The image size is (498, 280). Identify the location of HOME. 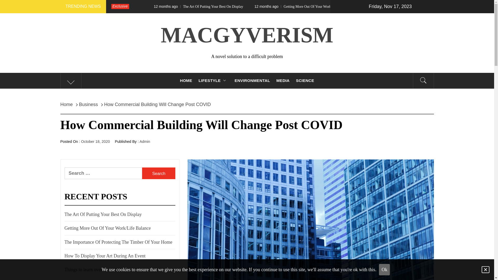
(186, 81).